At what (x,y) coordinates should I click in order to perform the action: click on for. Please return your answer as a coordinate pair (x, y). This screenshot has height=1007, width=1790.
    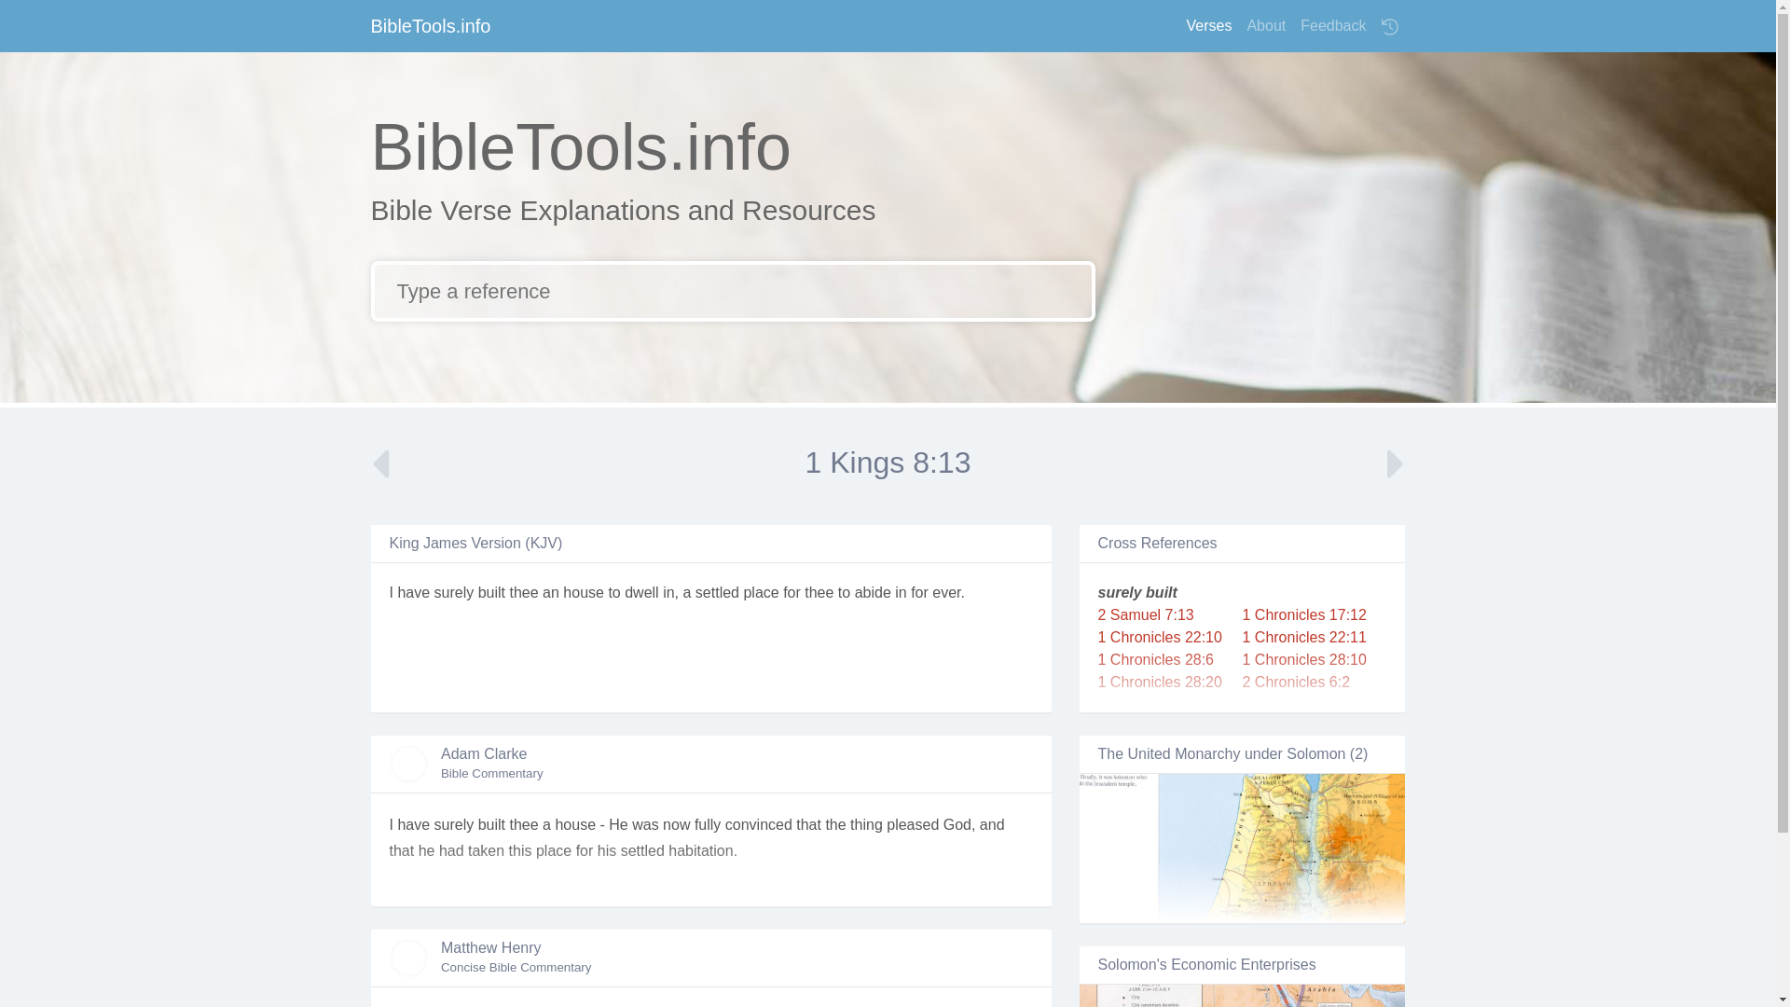
    Looking at the image, I should click on (792, 592).